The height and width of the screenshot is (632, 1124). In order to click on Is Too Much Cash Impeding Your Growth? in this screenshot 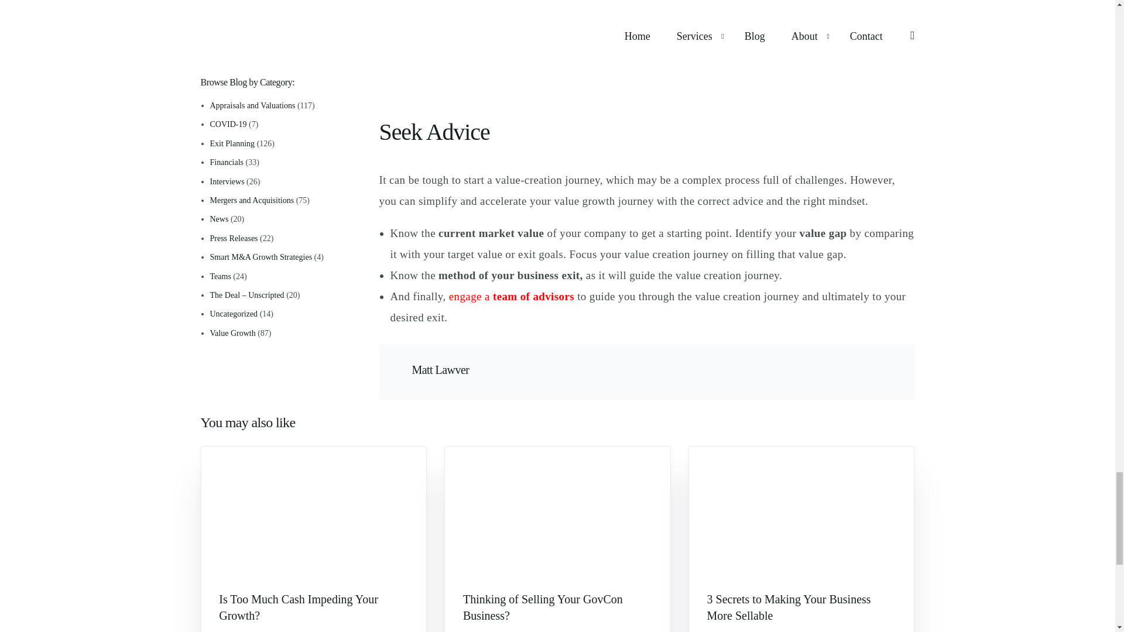, I will do `click(313, 607)`.